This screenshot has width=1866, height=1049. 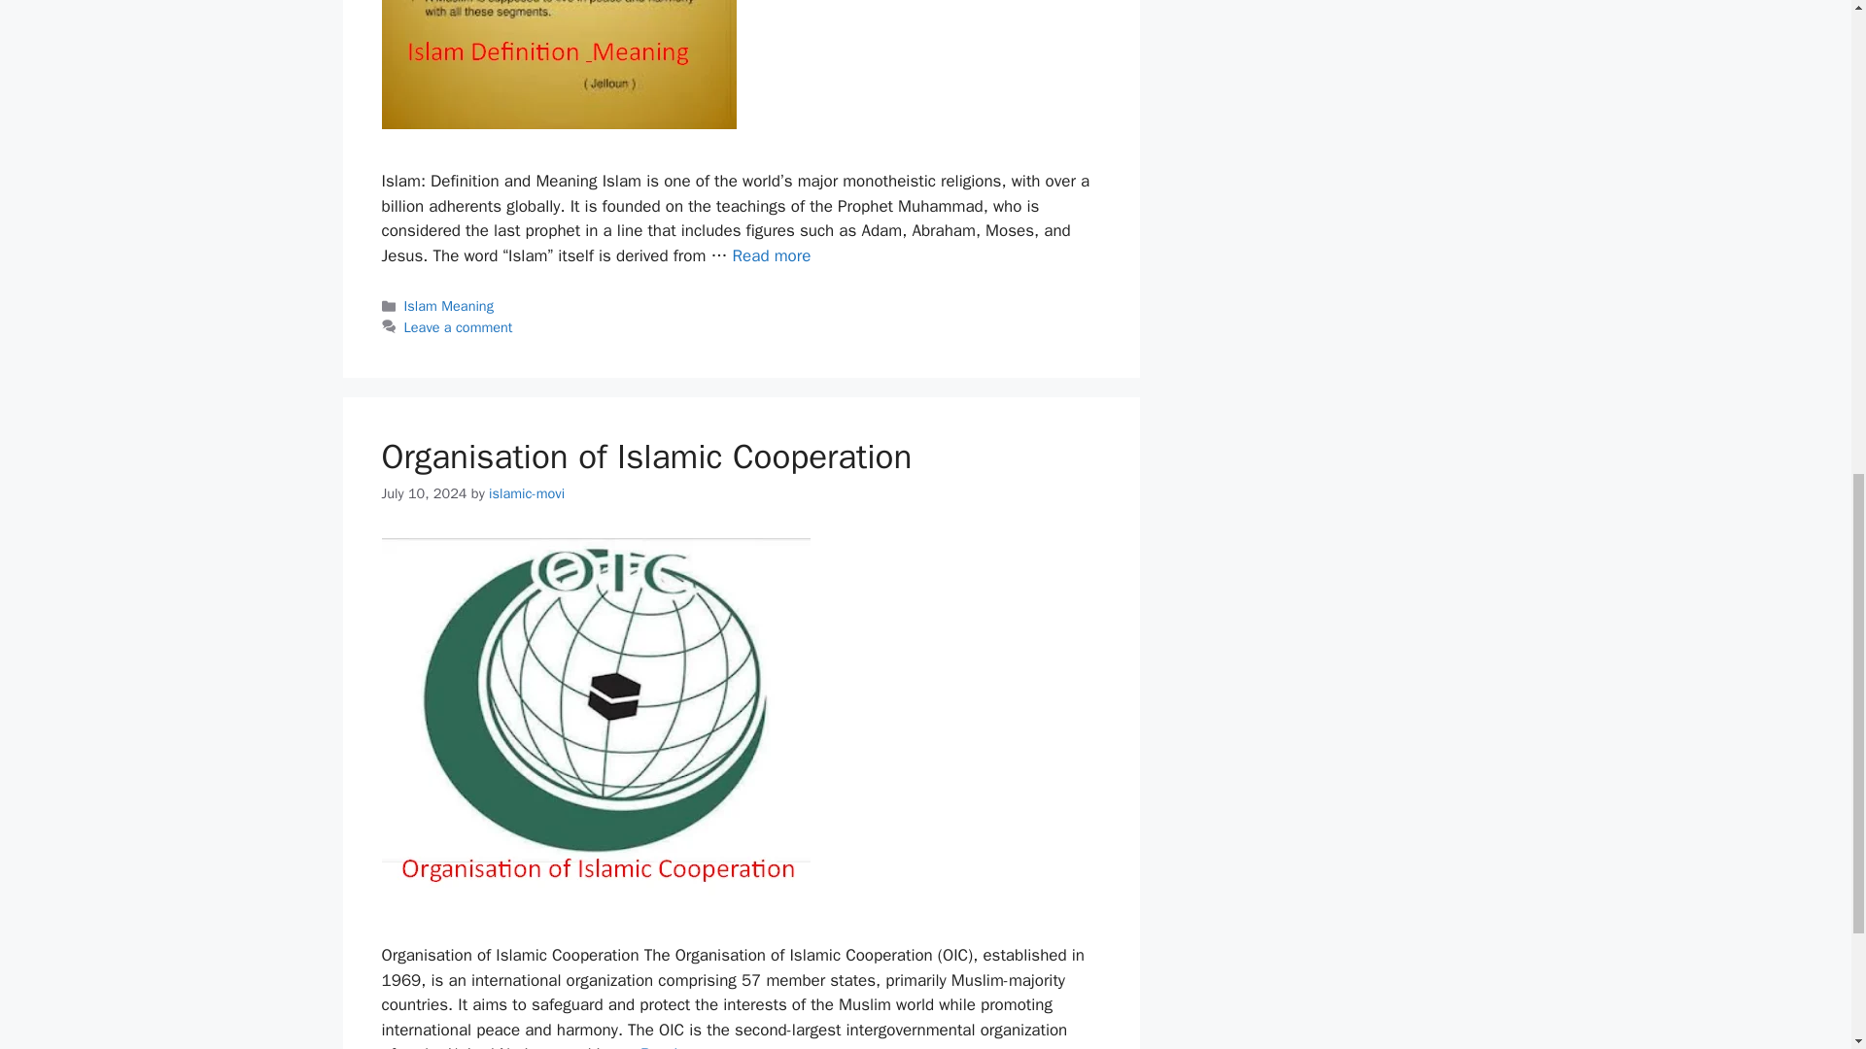 I want to click on Organisation of Islamic Cooperation, so click(x=645, y=457).